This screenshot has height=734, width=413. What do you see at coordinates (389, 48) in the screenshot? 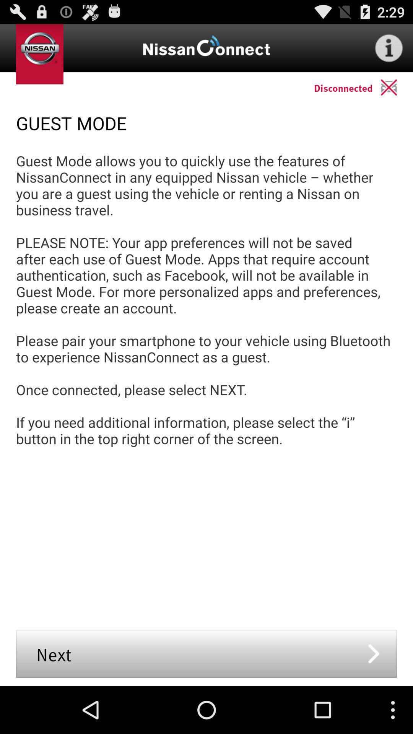
I see `information` at bounding box center [389, 48].